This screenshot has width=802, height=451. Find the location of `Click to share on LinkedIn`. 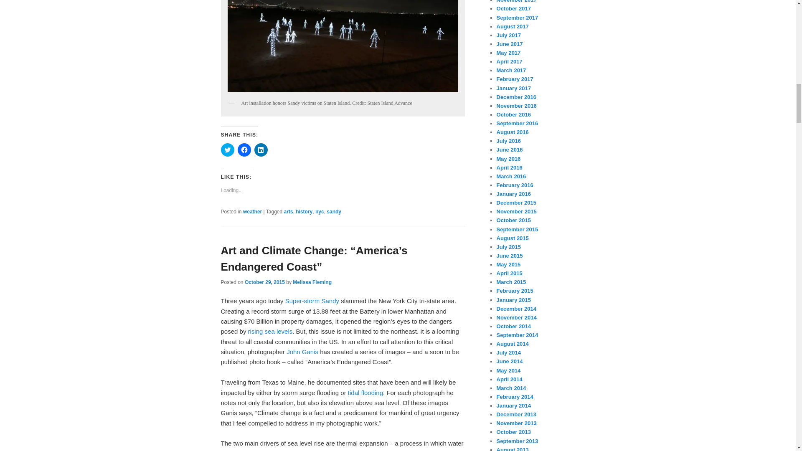

Click to share on LinkedIn is located at coordinates (261, 149).